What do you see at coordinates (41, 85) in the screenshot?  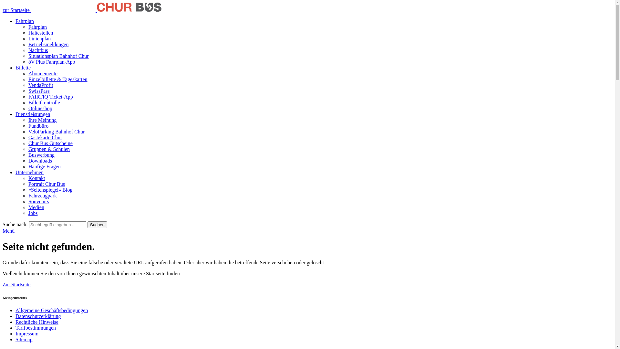 I see `VendaProfit` at bounding box center [41, 85].